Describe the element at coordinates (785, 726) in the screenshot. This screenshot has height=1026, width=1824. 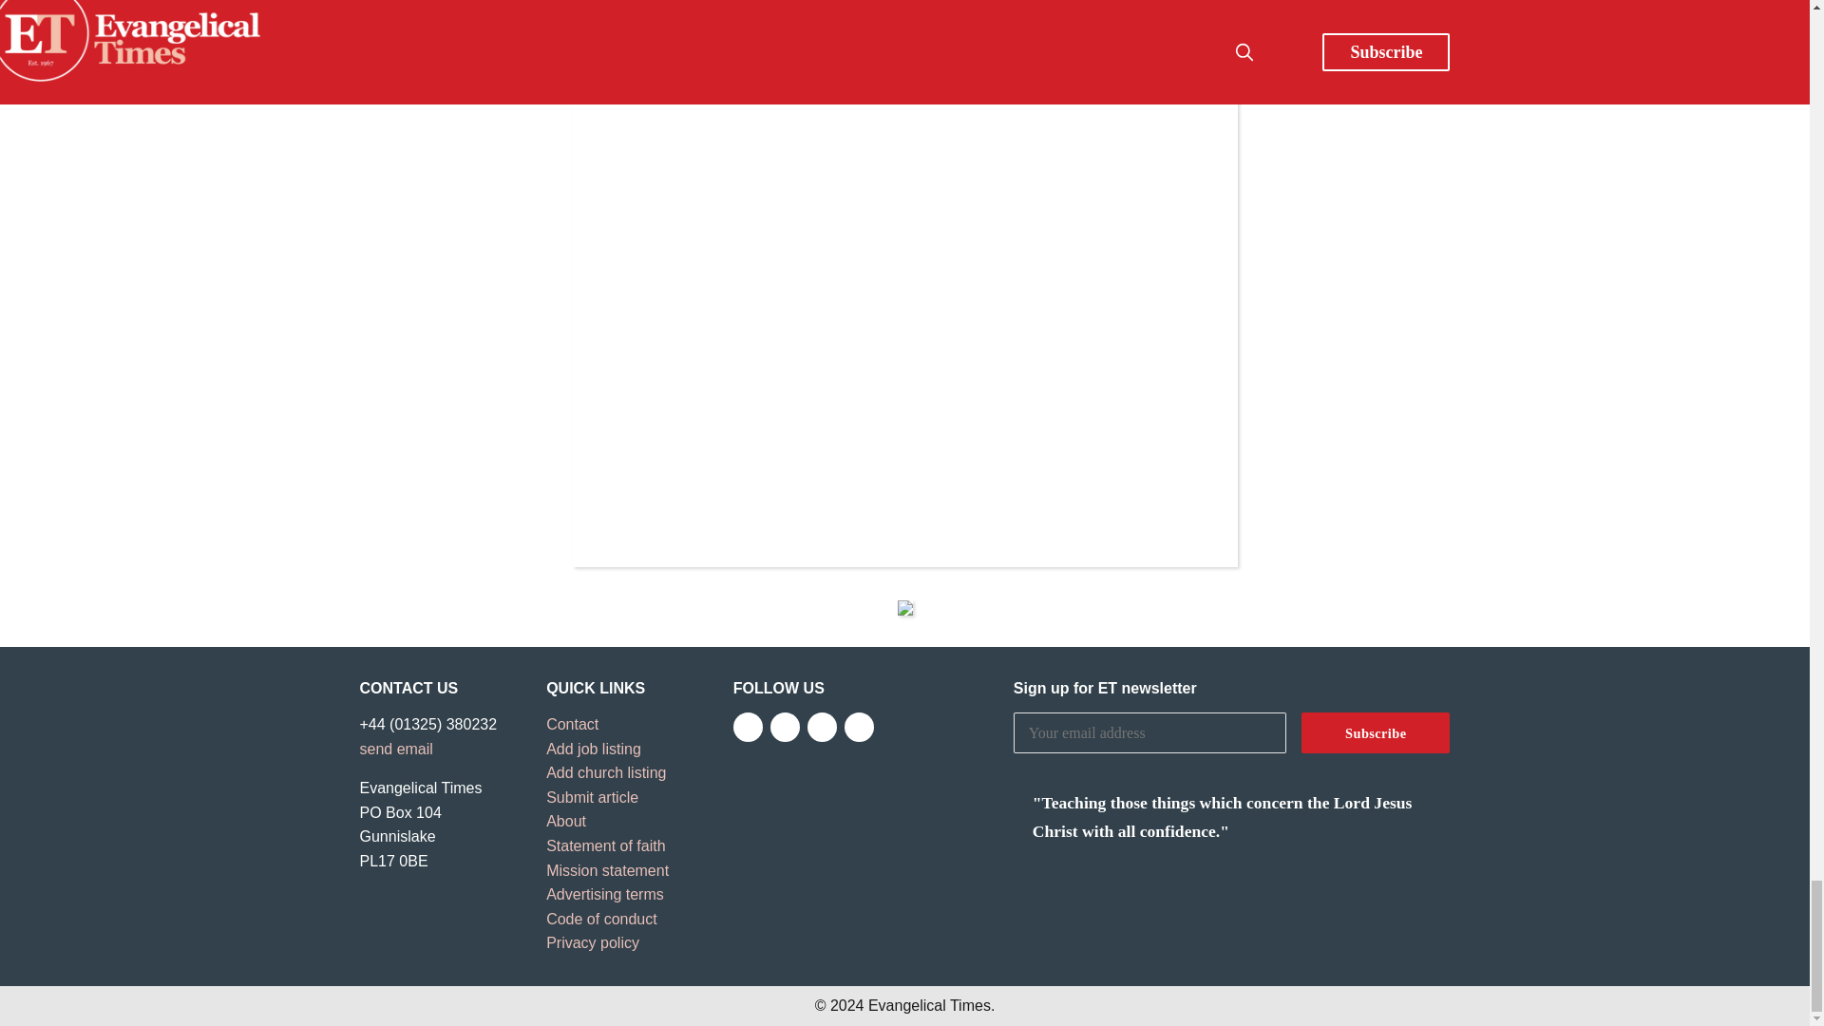
I see `Twitter` at that location.